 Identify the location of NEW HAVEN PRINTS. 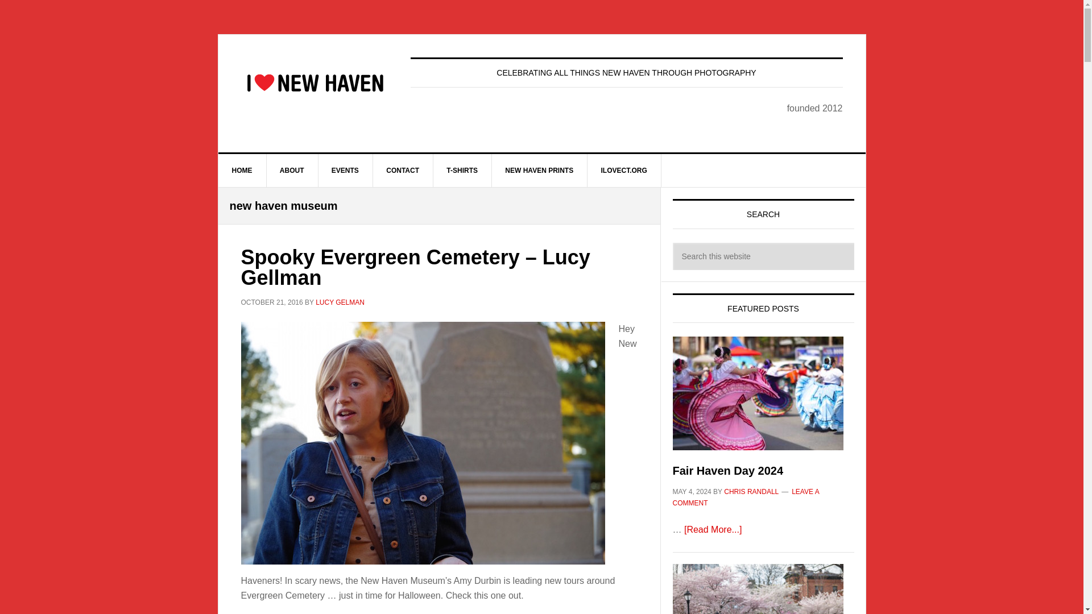
(539, 171).